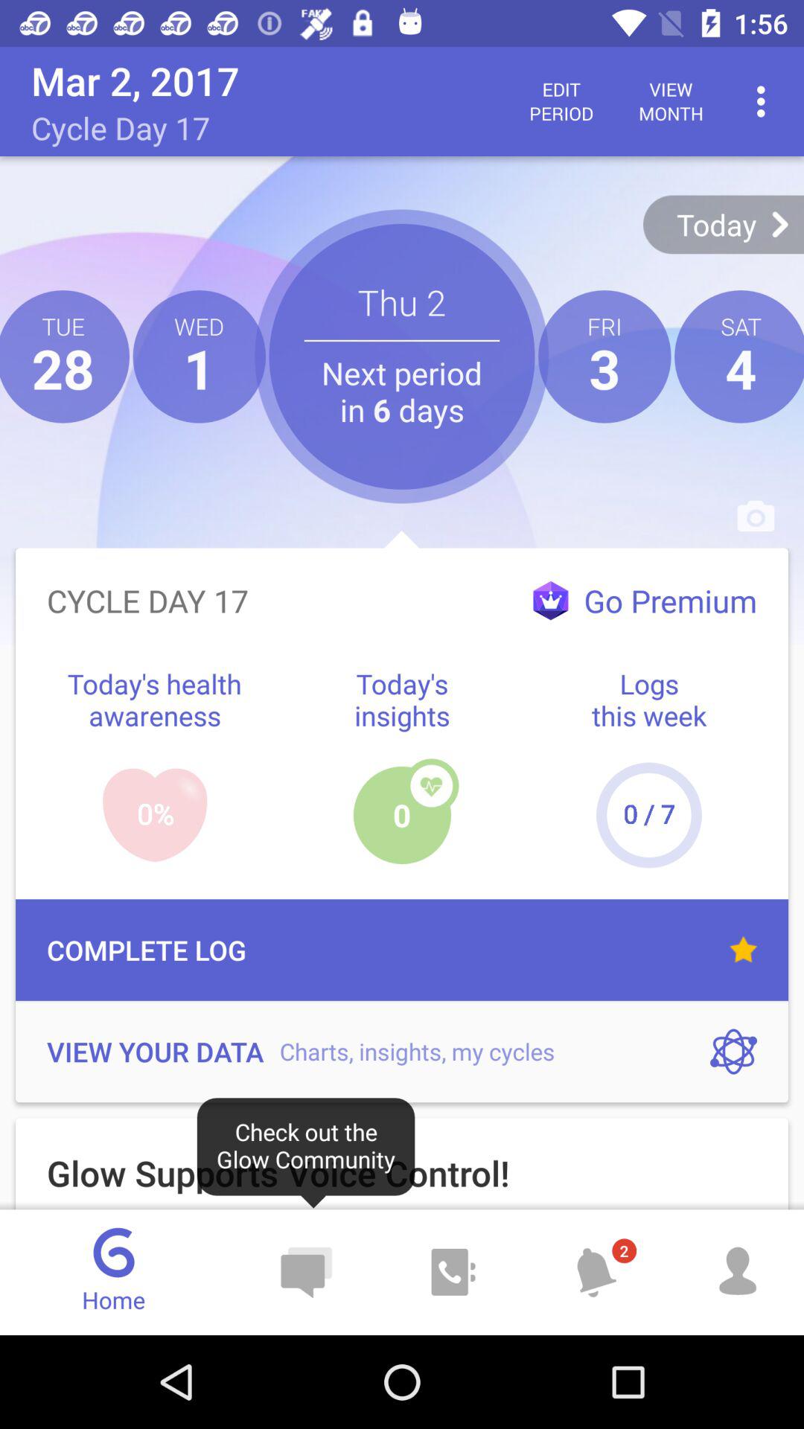 The image size is (804, 1429). What do you see at coordinates (756, 516) in the screenshot?
I see `click on the camera` at bounding box center [756, 516].